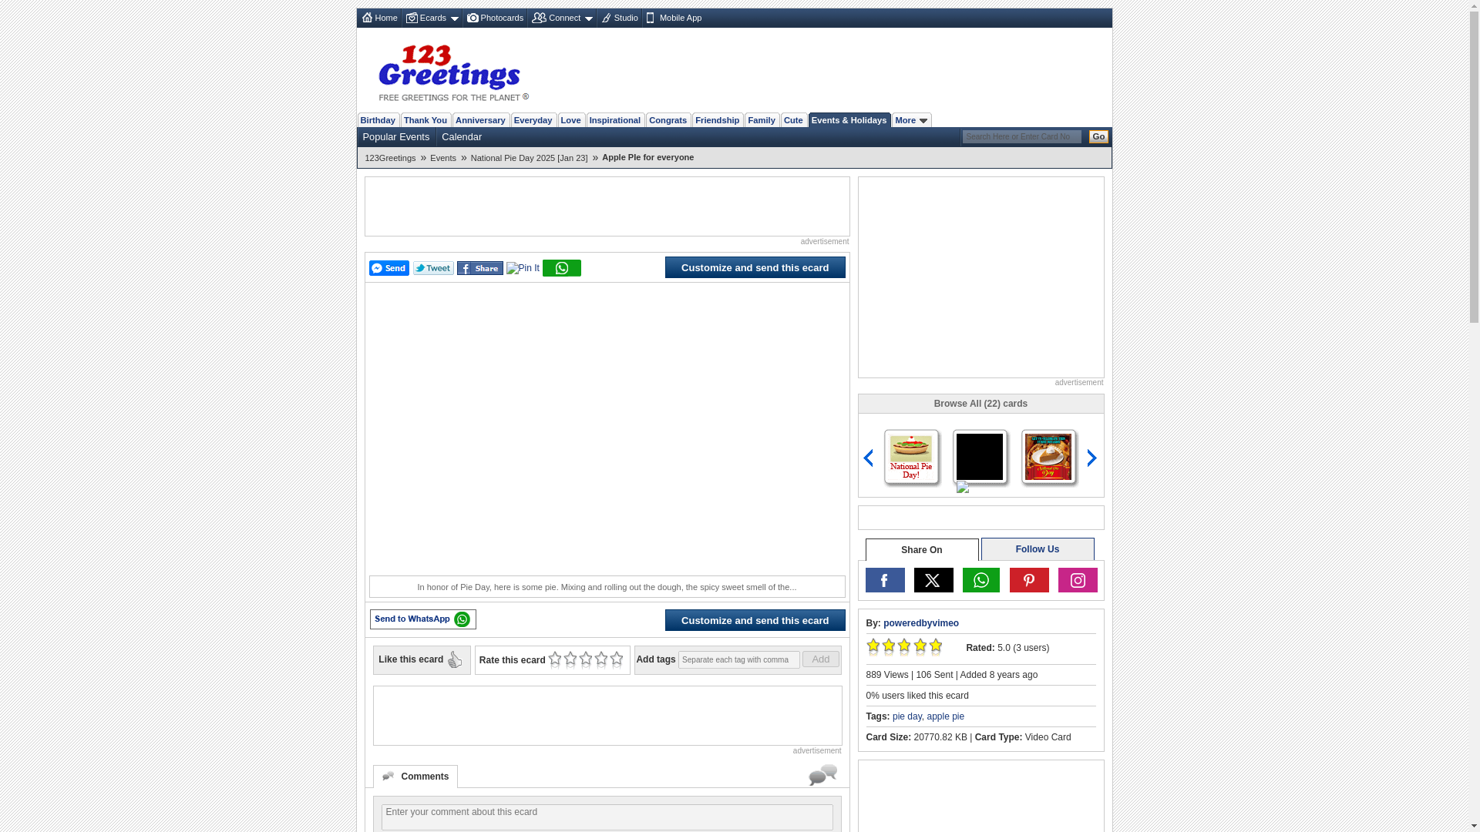 The width and height of the screenshot is (1480, 832). I want to click on Studio, so click(618, 17).